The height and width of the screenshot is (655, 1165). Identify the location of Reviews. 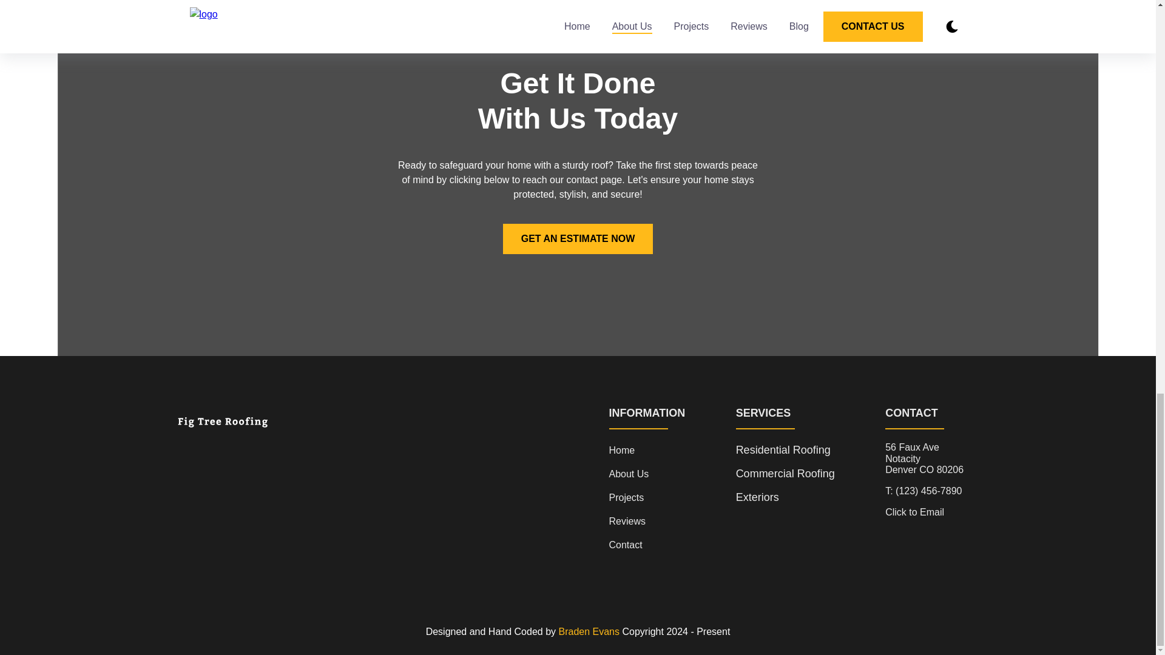
(627, 522).